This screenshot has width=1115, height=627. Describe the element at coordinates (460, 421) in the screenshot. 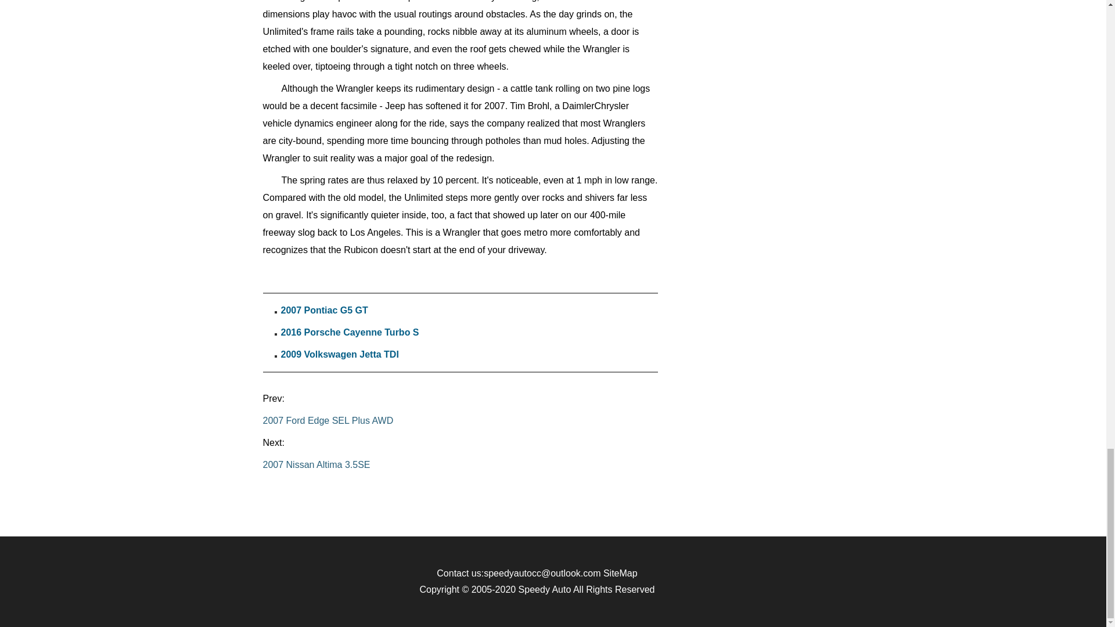

I see `2007 Ford Edge SEL Plus AWD` at that location.